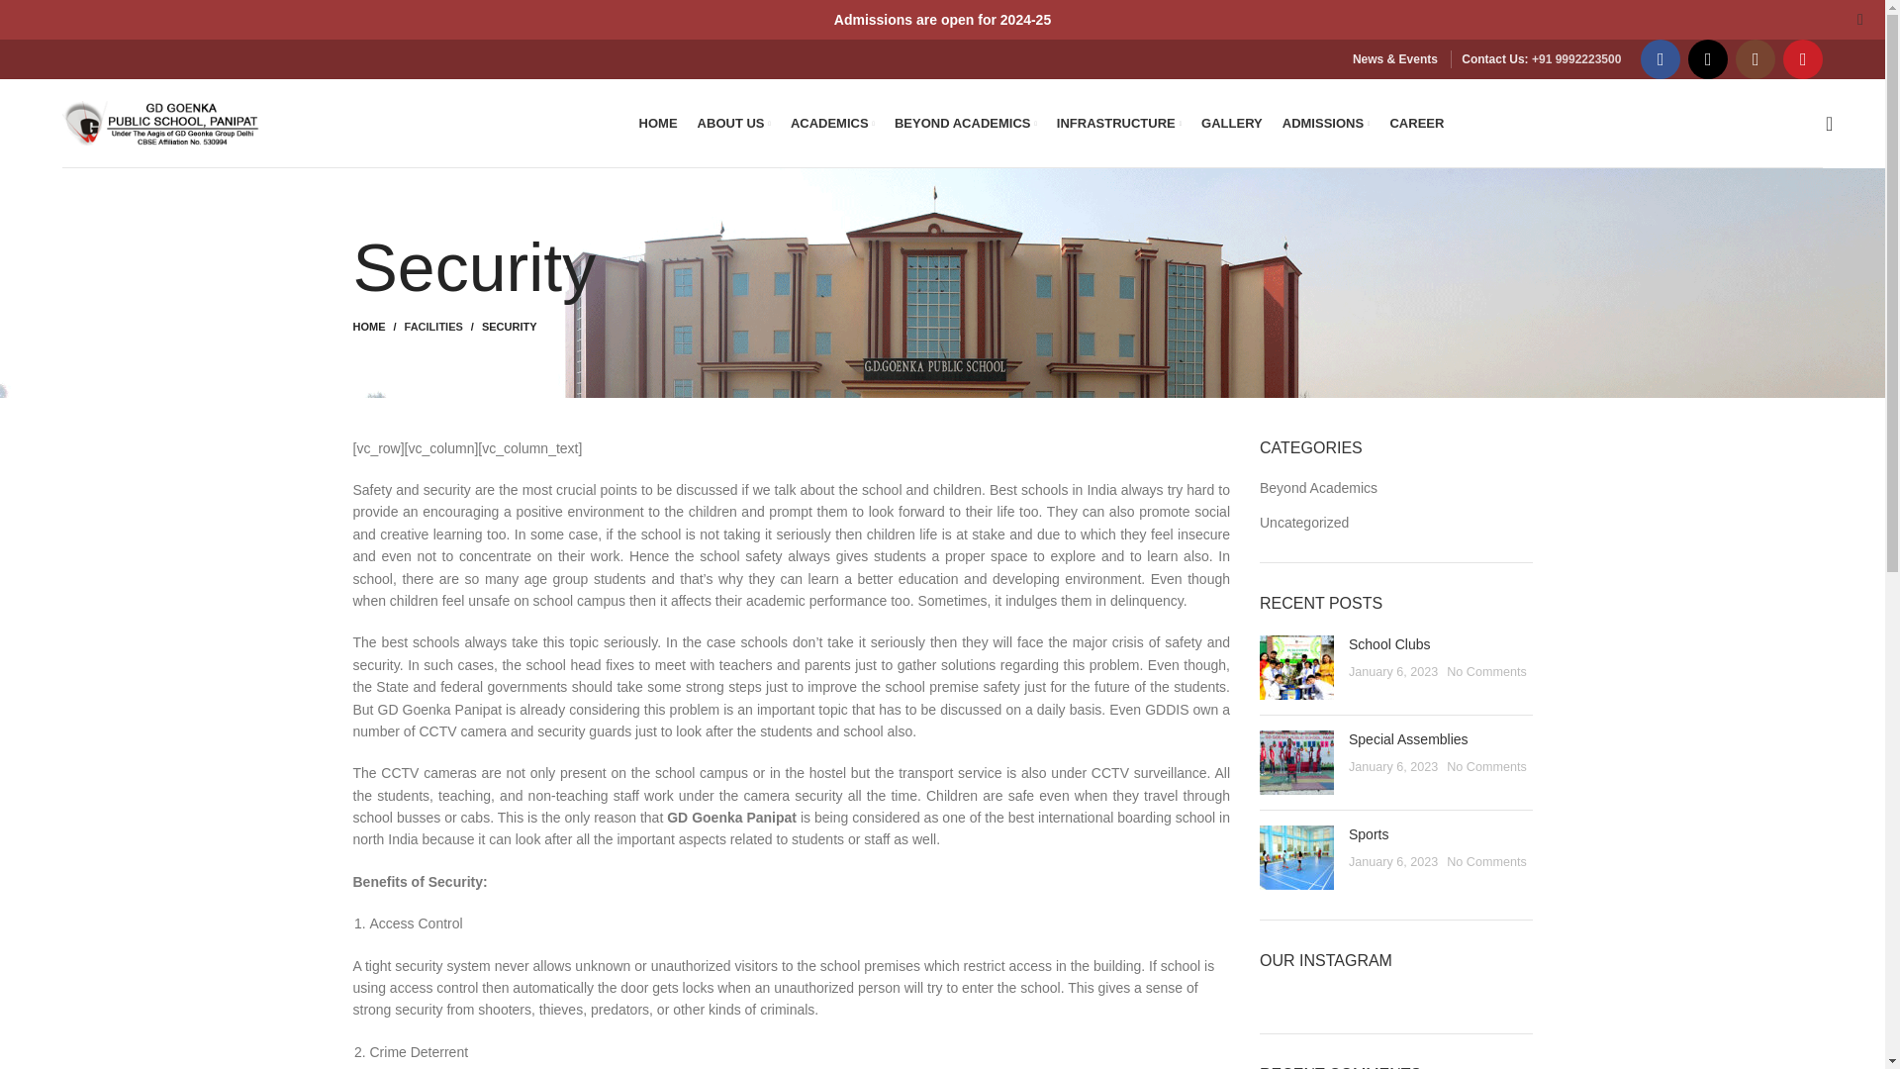 Image resolution: width=1900 pixels, height=1069 pixels. I want to click on Contact Us:, so click(1494, 58).